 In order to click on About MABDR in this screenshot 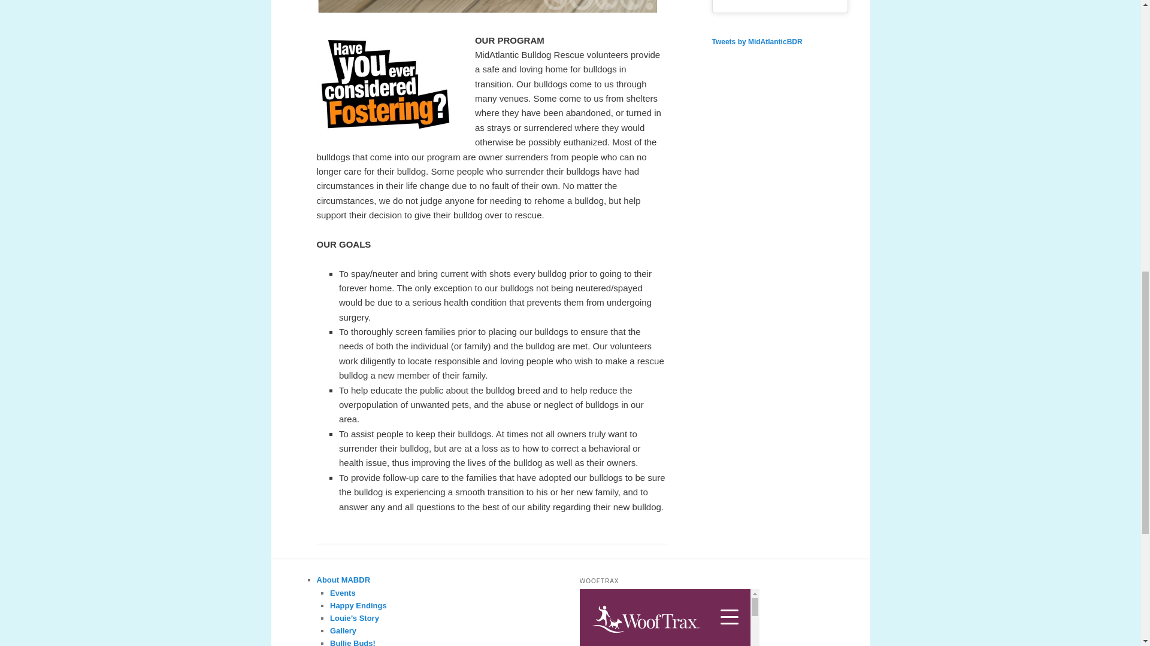, I will do `click(343, 580)`.